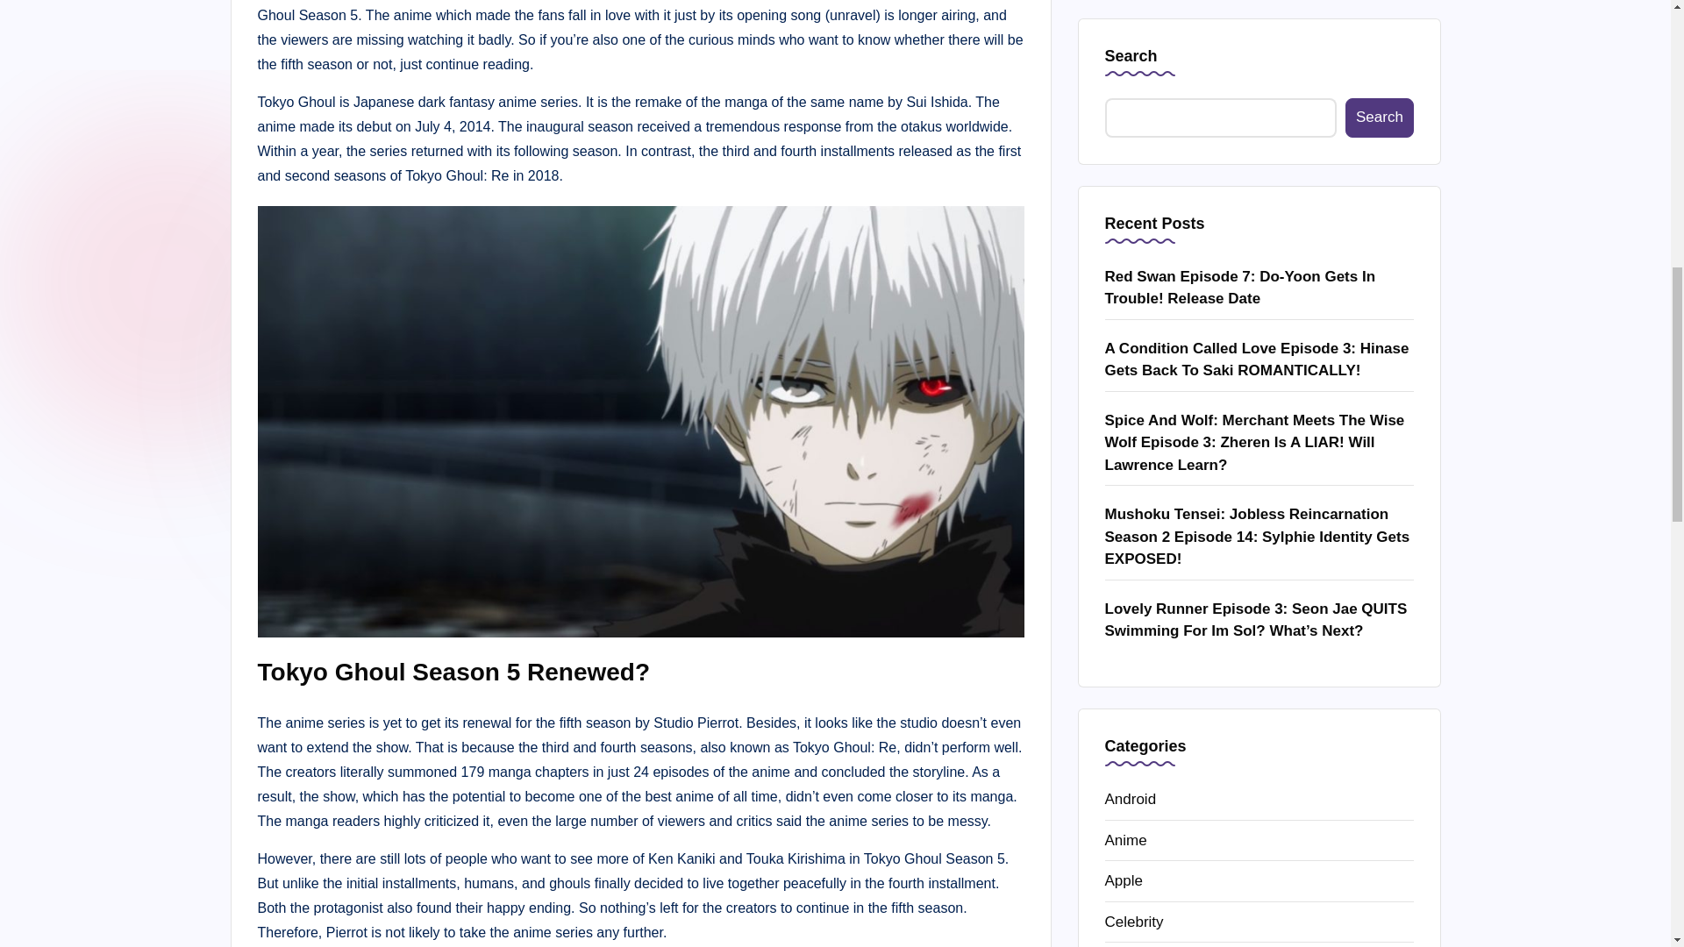 This screenshot has height=947, width=1684. I want to click on Entertainment, so click(1259, 254).